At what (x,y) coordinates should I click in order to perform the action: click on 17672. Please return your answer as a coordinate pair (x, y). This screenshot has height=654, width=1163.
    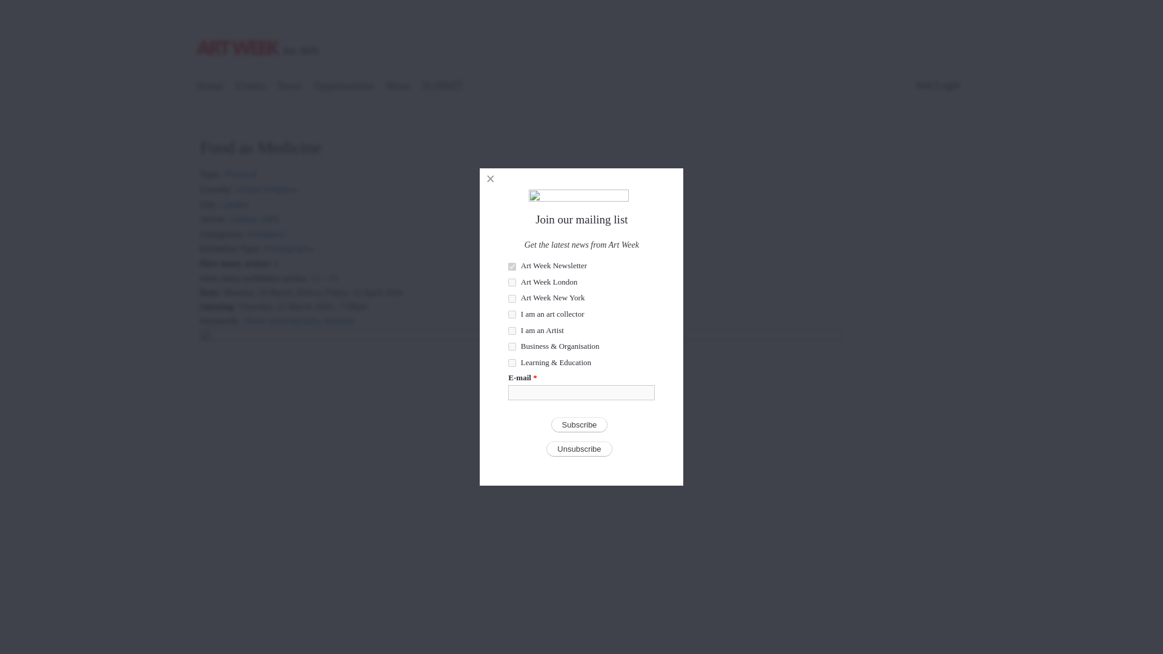
    Looking at the image, I should click on (512, 314).